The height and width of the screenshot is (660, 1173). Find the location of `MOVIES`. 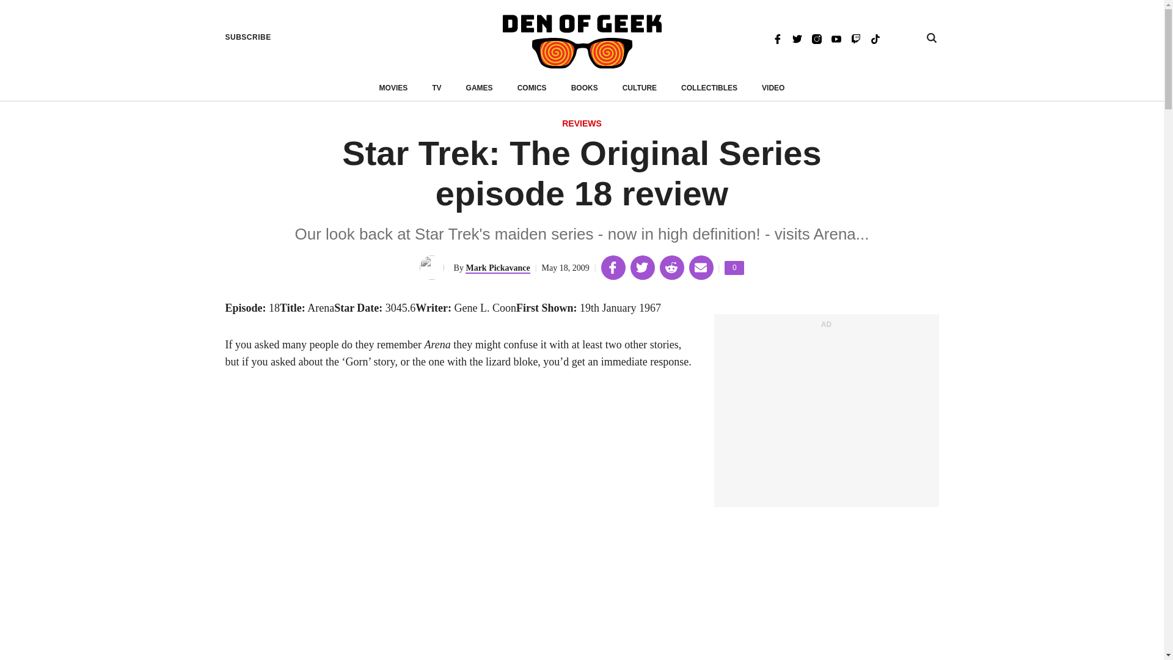

MOVIES is located at coordinates (640, 88).